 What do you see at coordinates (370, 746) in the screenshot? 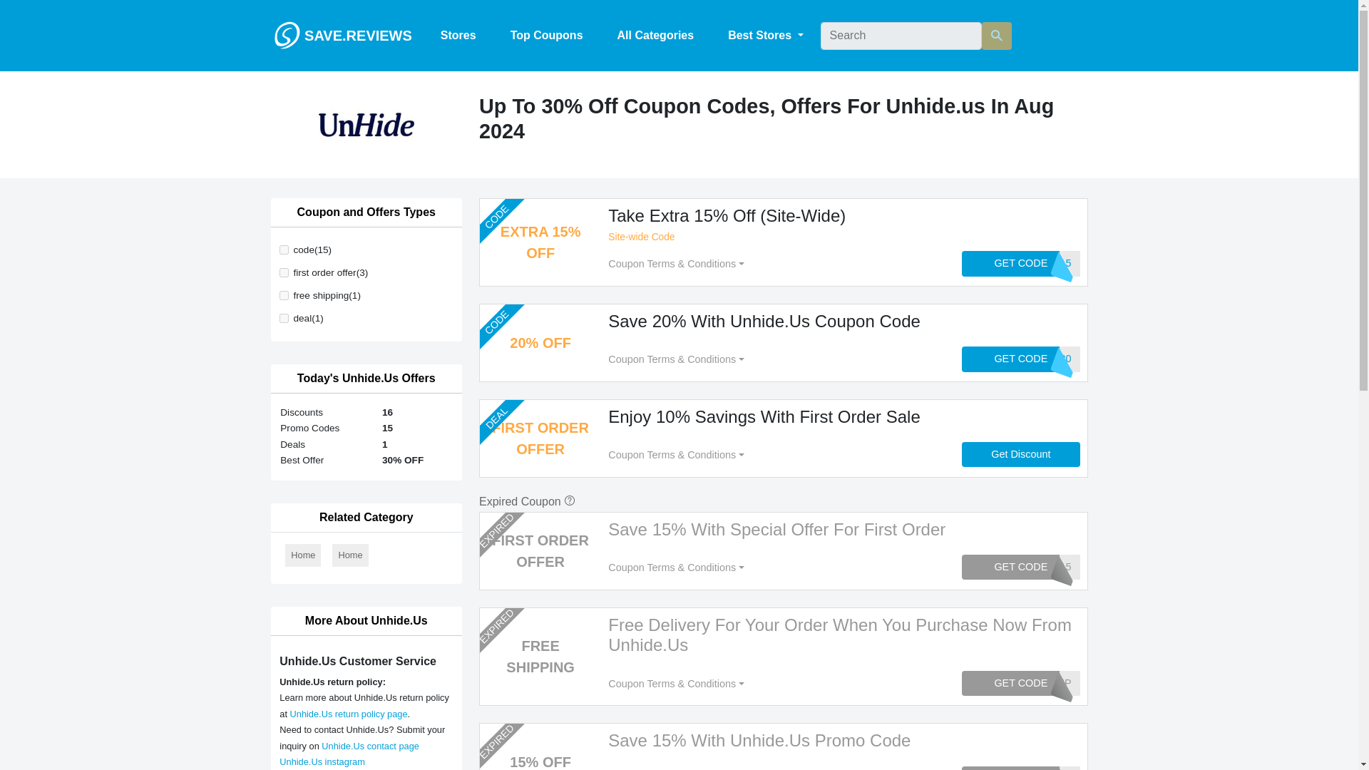
I see `Unhide.Us contact page` at bounding box center [370, 746].